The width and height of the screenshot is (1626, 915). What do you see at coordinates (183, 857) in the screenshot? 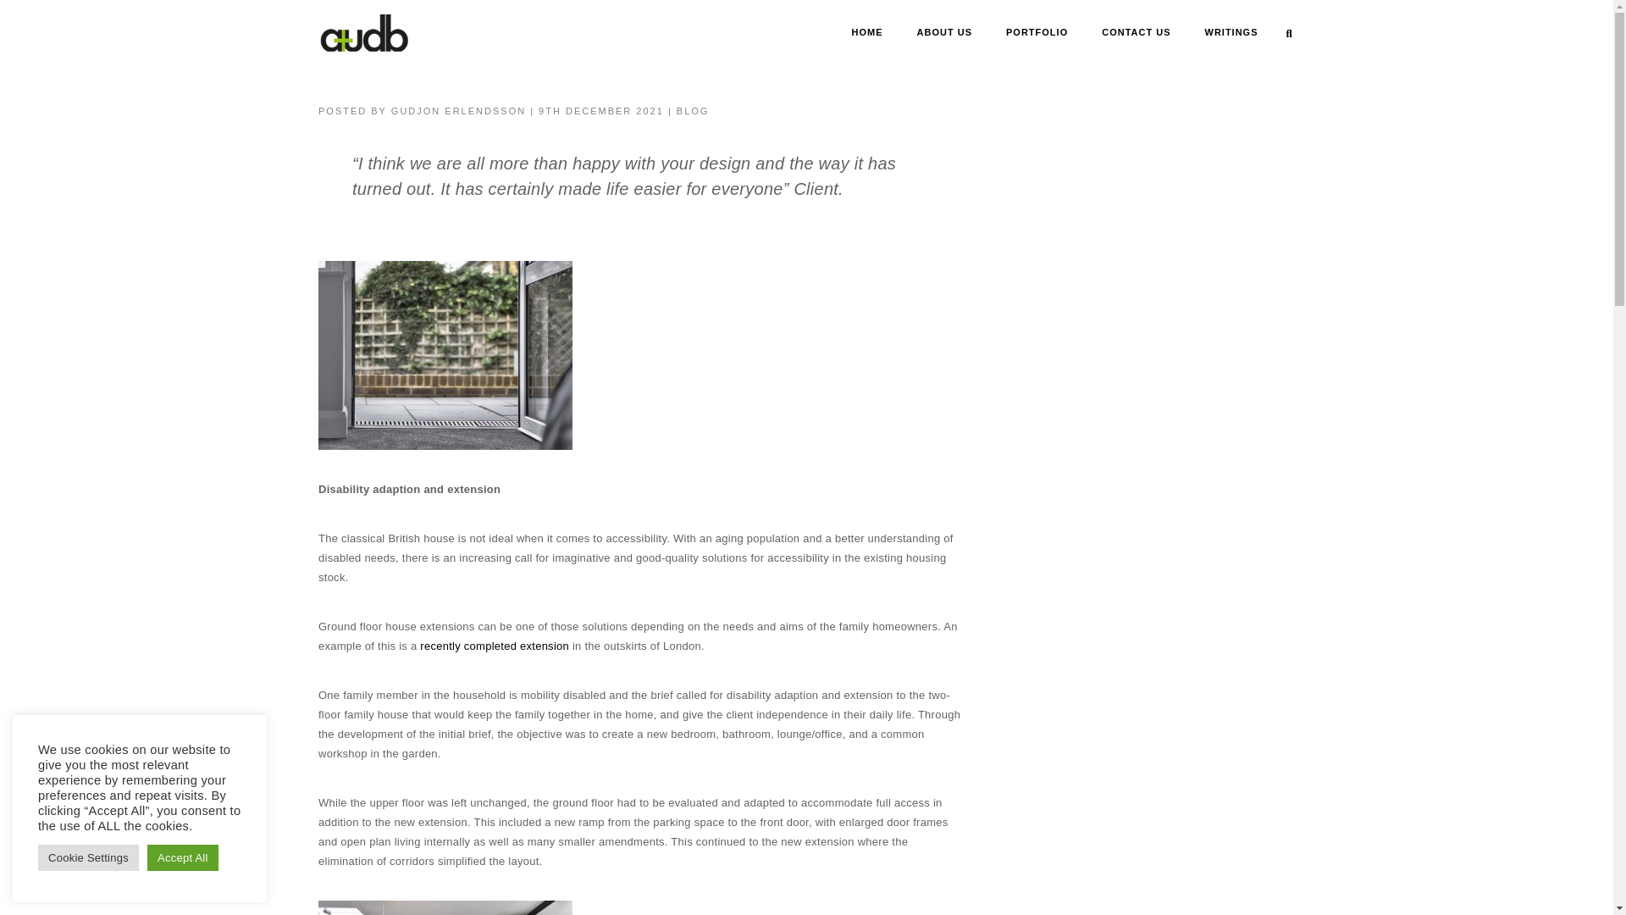
I see `Accept All` at bounding box center [183, 857].